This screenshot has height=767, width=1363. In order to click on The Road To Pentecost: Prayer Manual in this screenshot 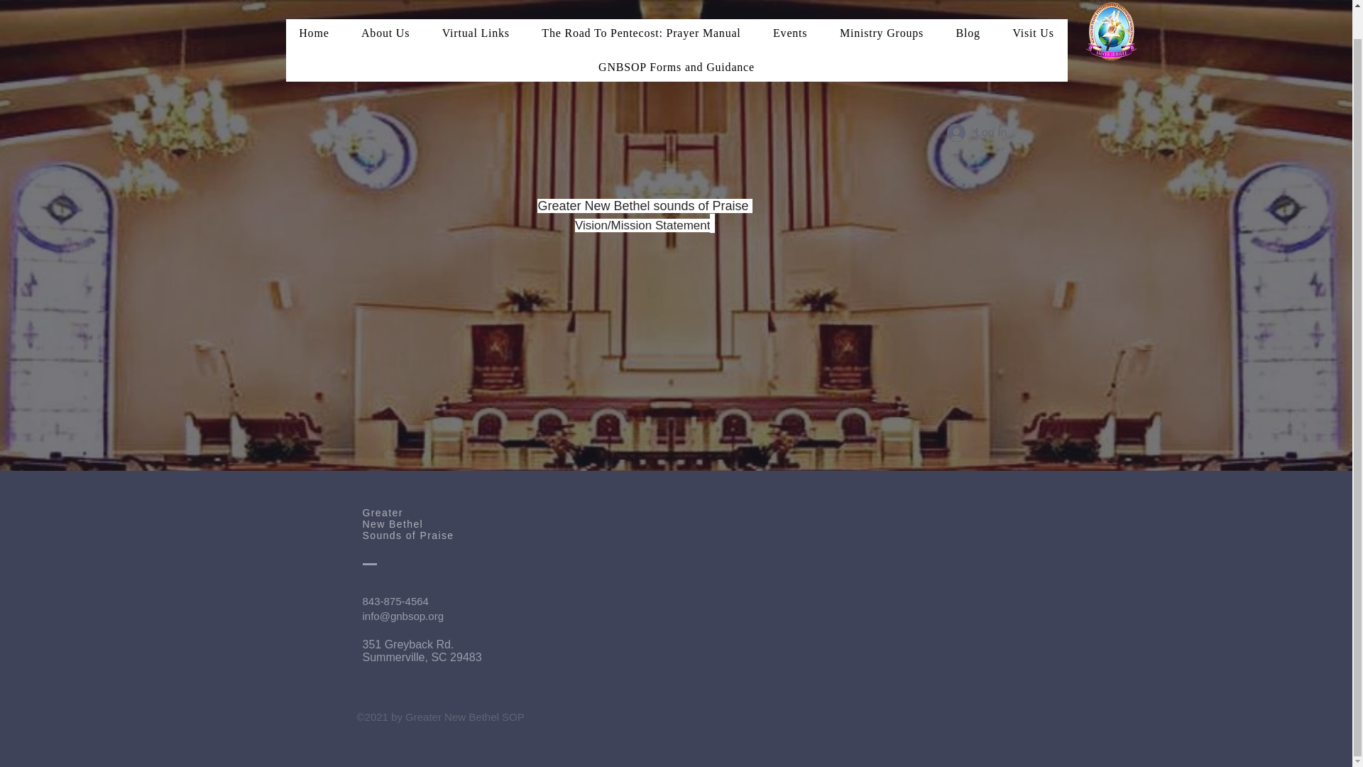, I will do `click(642, 9)`.